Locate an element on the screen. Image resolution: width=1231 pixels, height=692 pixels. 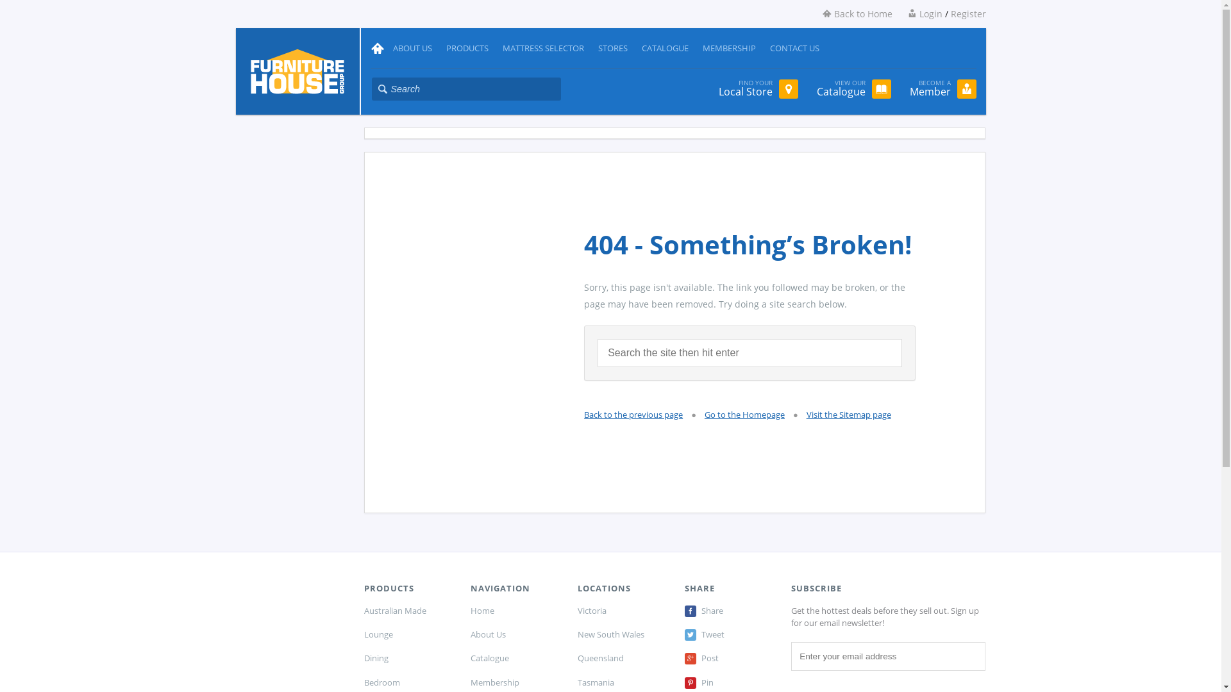
Tweet is located at coordinates (728, 634).